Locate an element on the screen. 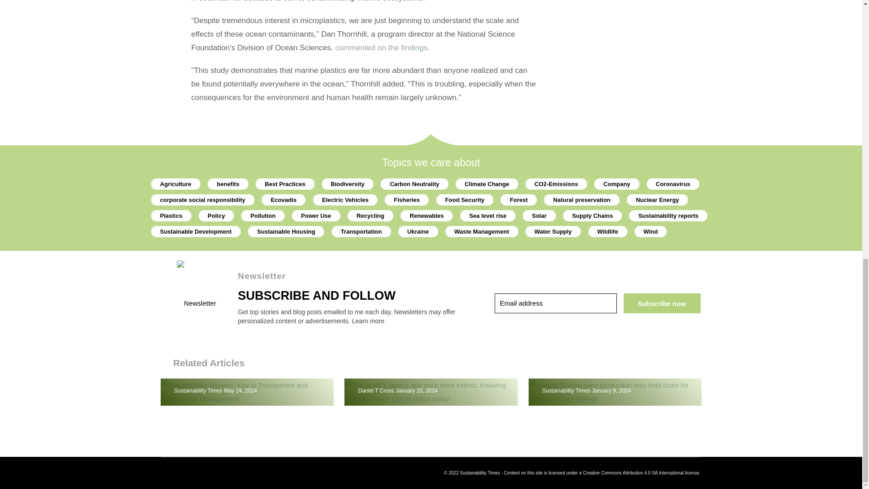 Image resolution: width=869 pixels, height=489 pixels. Subscribe now is located at coordinates (662, 303).